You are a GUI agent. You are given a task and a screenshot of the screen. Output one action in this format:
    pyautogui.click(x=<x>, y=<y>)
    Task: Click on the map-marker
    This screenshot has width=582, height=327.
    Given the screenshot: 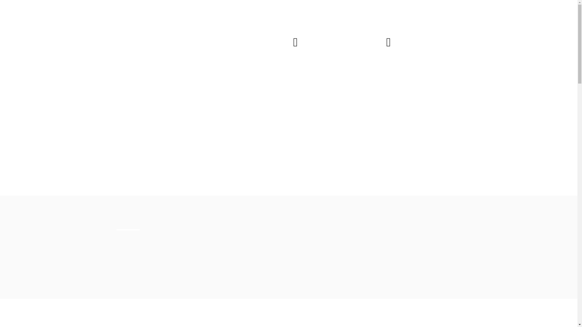 What is the action you would take?
    pyautogui.click(x=296, y=42)
    